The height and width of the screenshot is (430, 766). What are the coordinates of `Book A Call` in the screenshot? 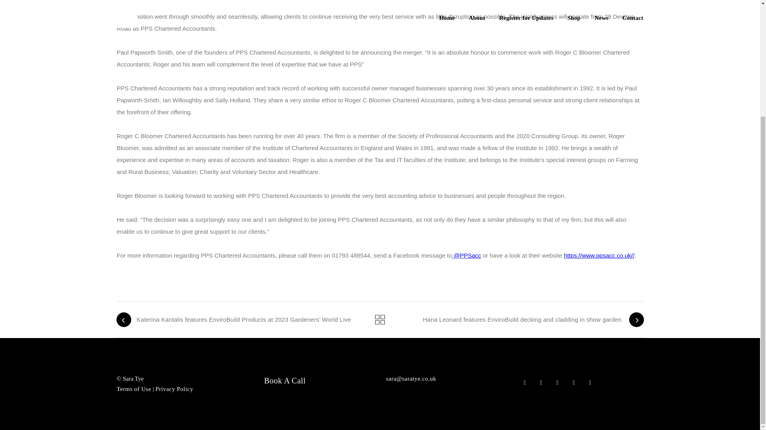 It's located at (285, 381).